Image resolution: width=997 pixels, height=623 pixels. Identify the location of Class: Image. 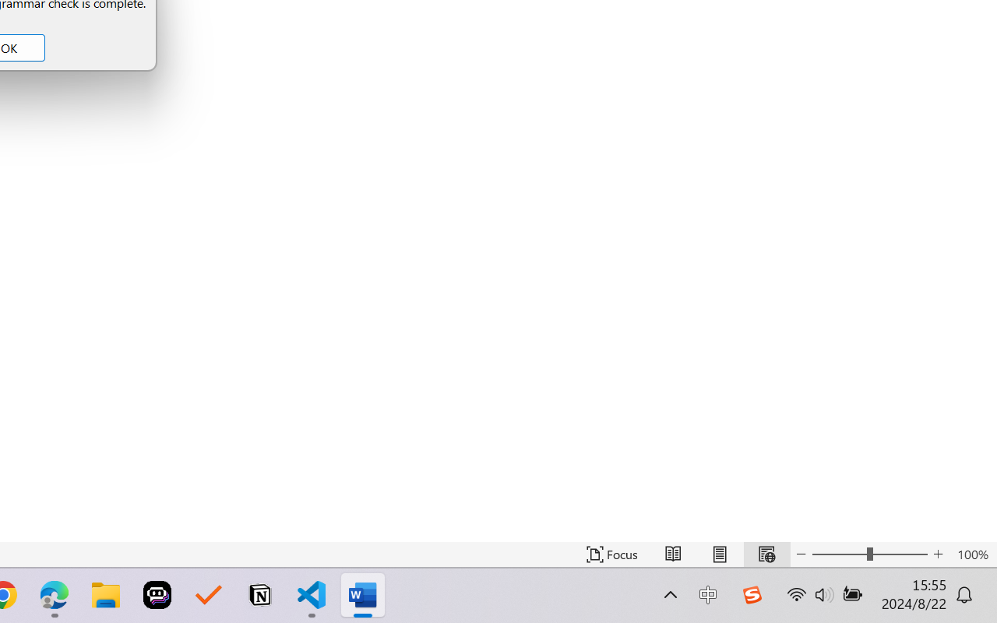
(752, 595).